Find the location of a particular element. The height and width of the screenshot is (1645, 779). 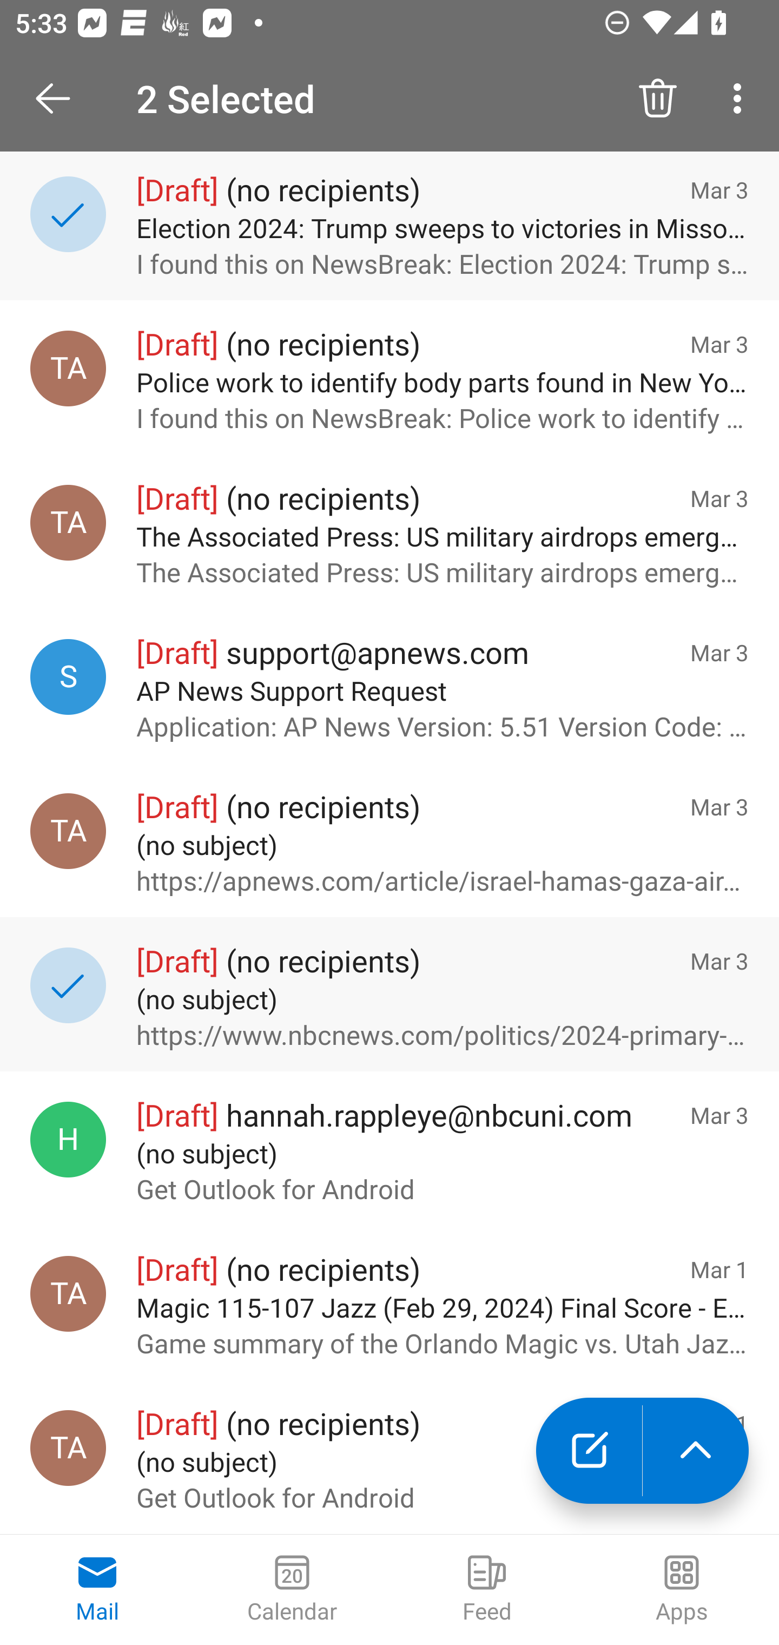

Open Navigation Drawer is located at coordinates (60, 98).